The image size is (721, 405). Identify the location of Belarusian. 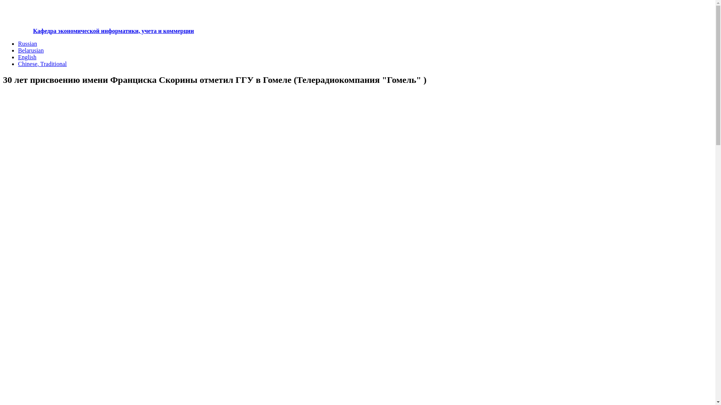
(31, 50).